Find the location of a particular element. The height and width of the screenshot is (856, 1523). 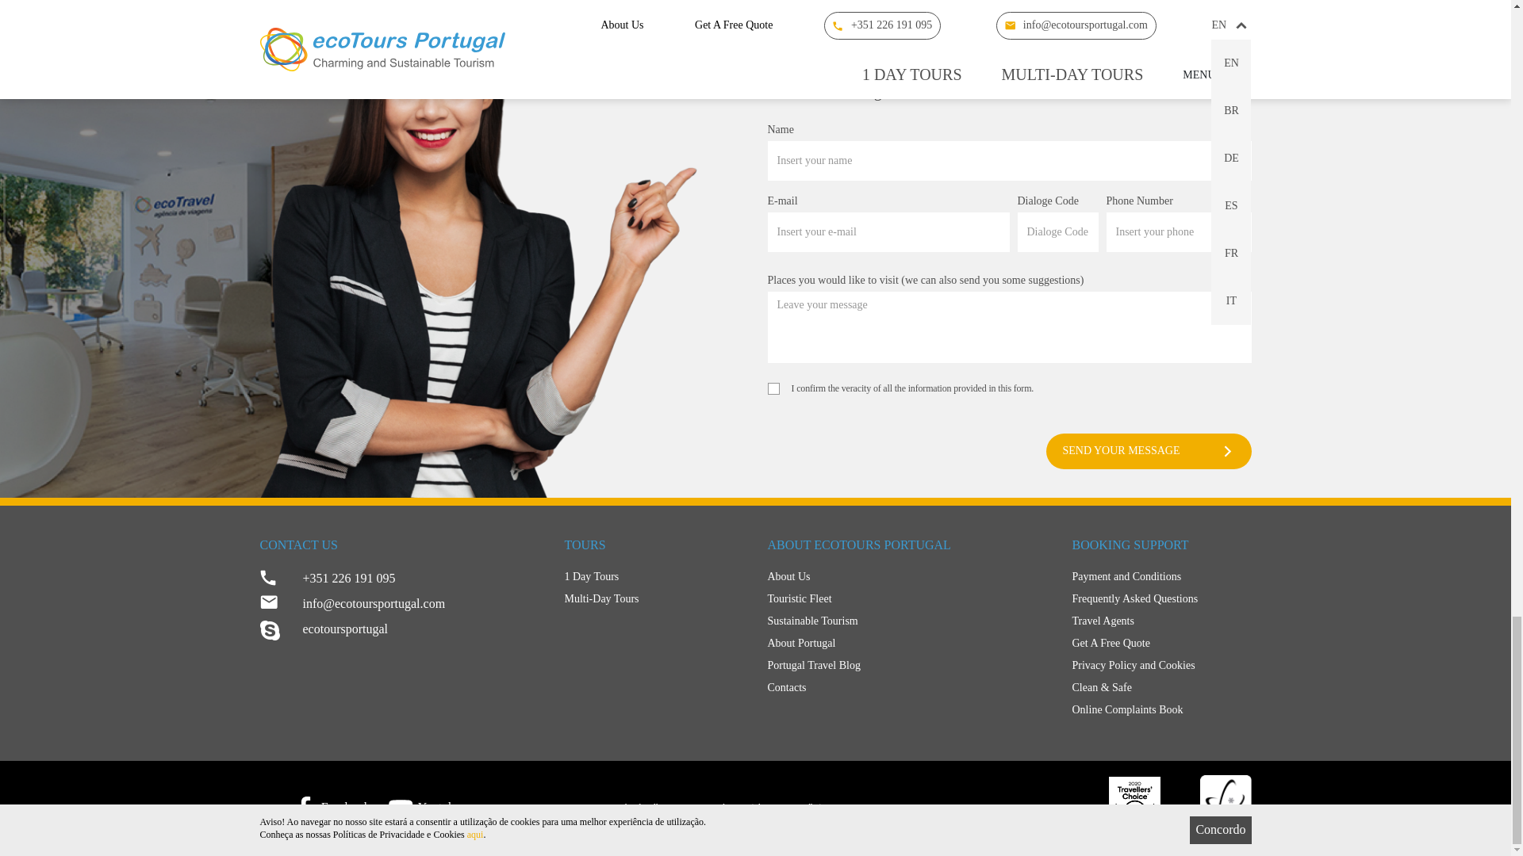

Touristic Fleet is located at coordinates (907, 599).